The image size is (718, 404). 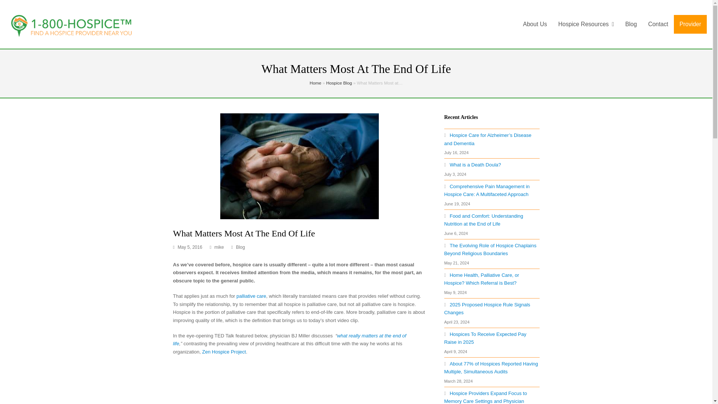 What do you see at coordinates (218, 247) in the screenshot?
I see `mike` at bounding box center [218, 247].